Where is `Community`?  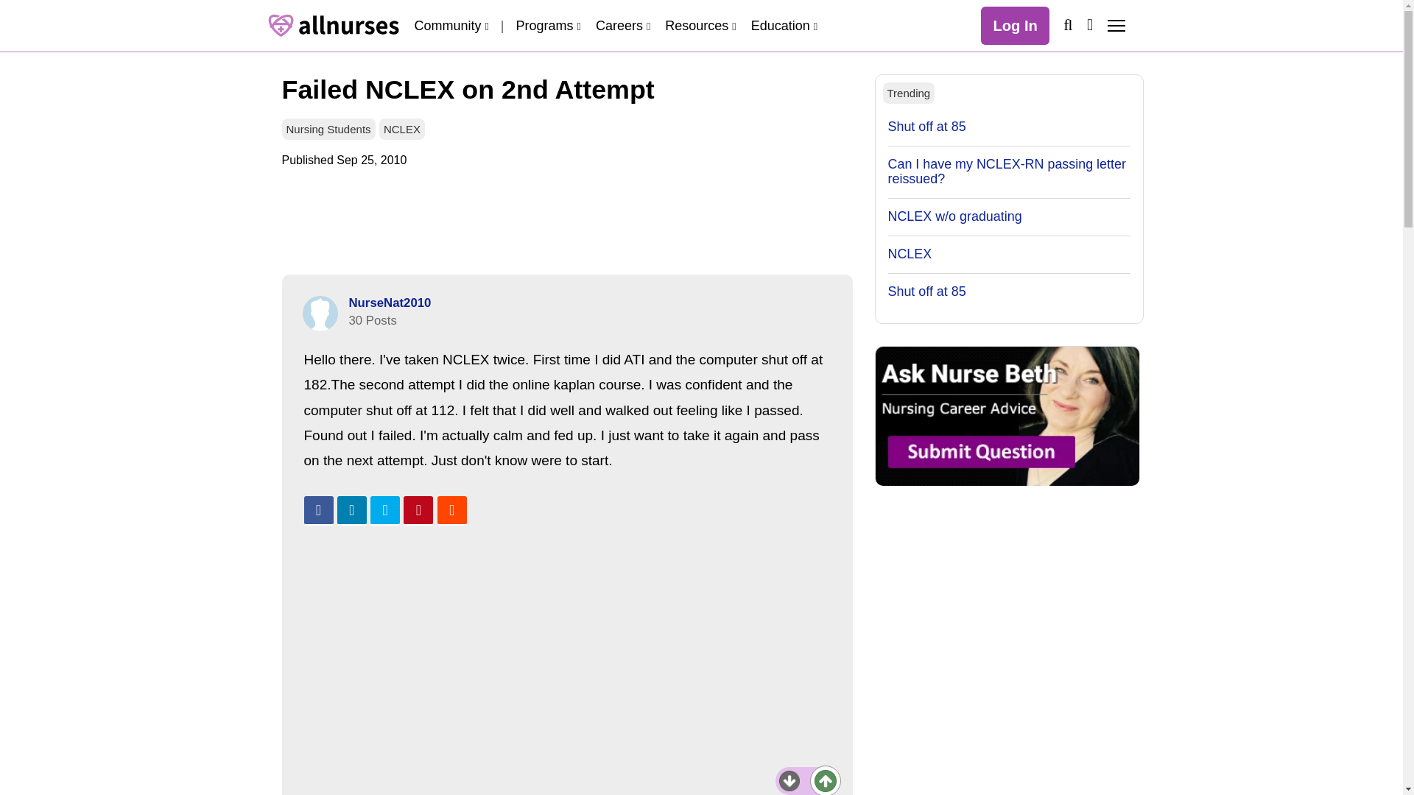
Community is located at coordinates (451, 25).